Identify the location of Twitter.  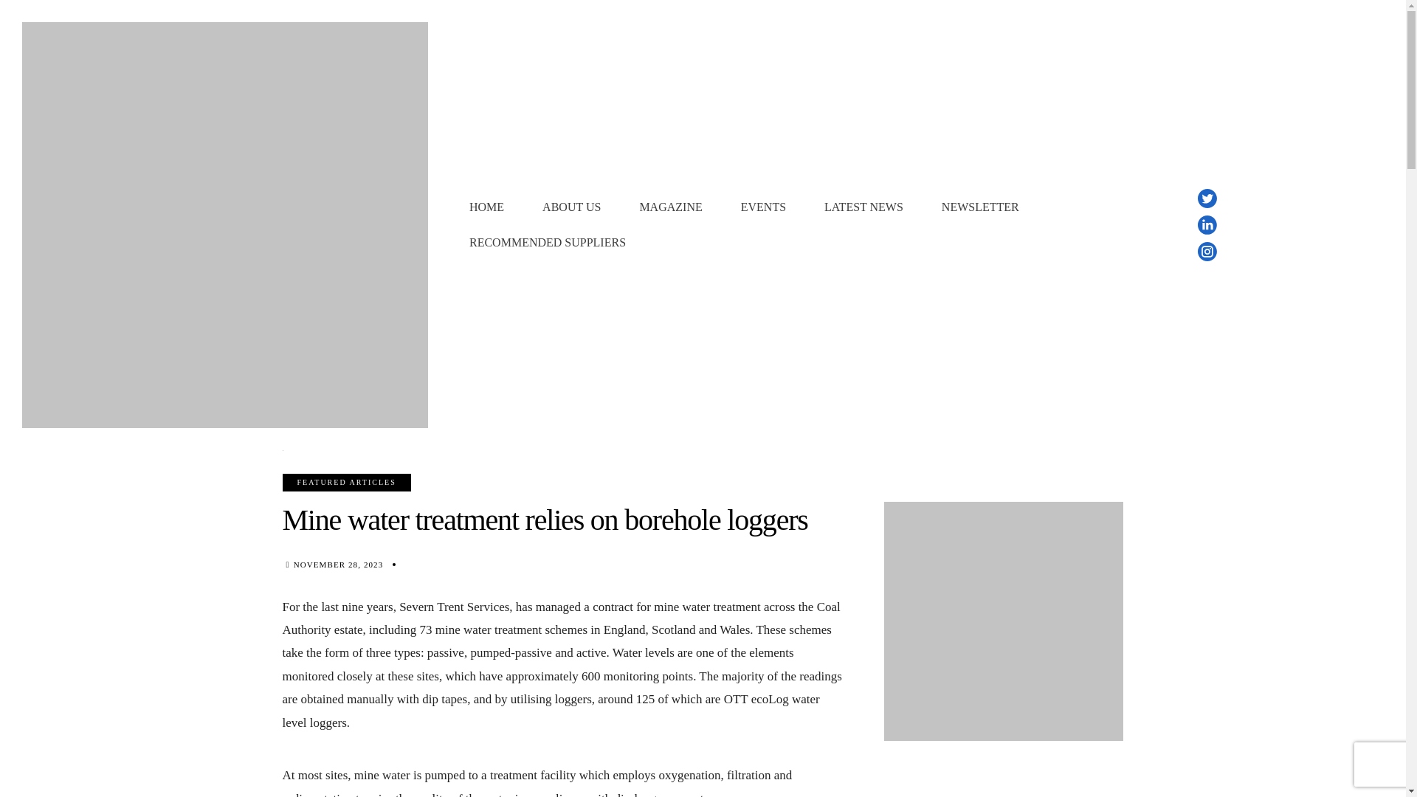
(1207, 198).